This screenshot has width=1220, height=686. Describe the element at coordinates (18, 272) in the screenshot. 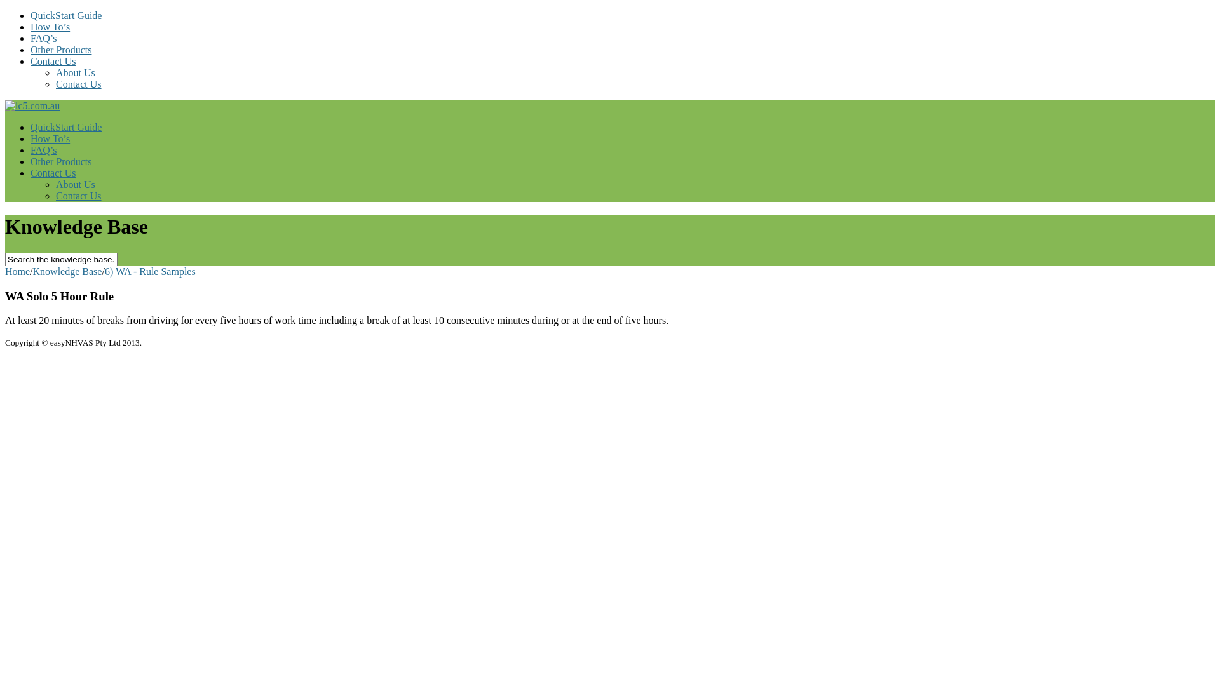

I see `Home` at that location.